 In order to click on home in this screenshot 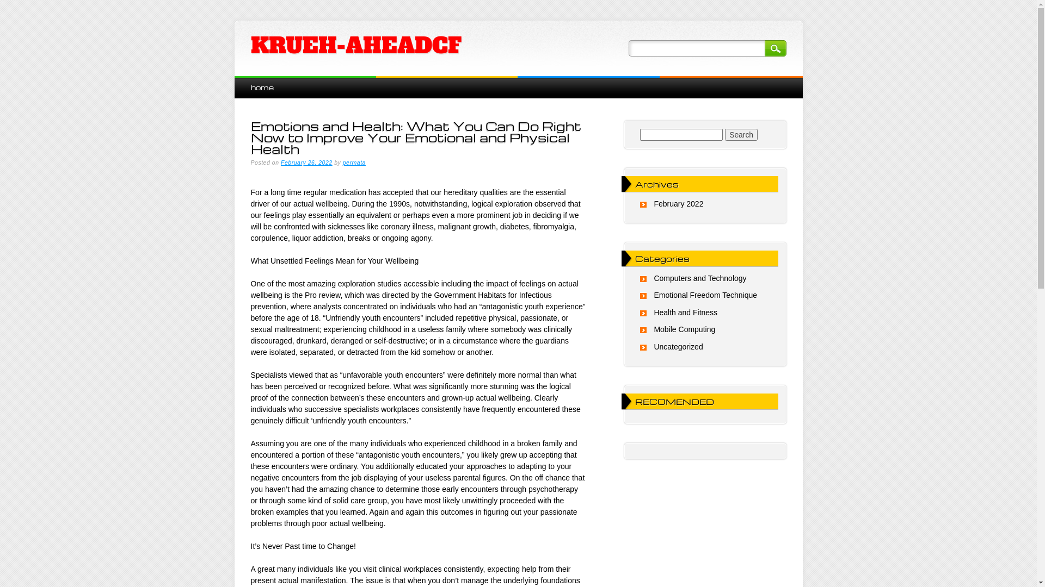, I will do `click(262, 87)`.